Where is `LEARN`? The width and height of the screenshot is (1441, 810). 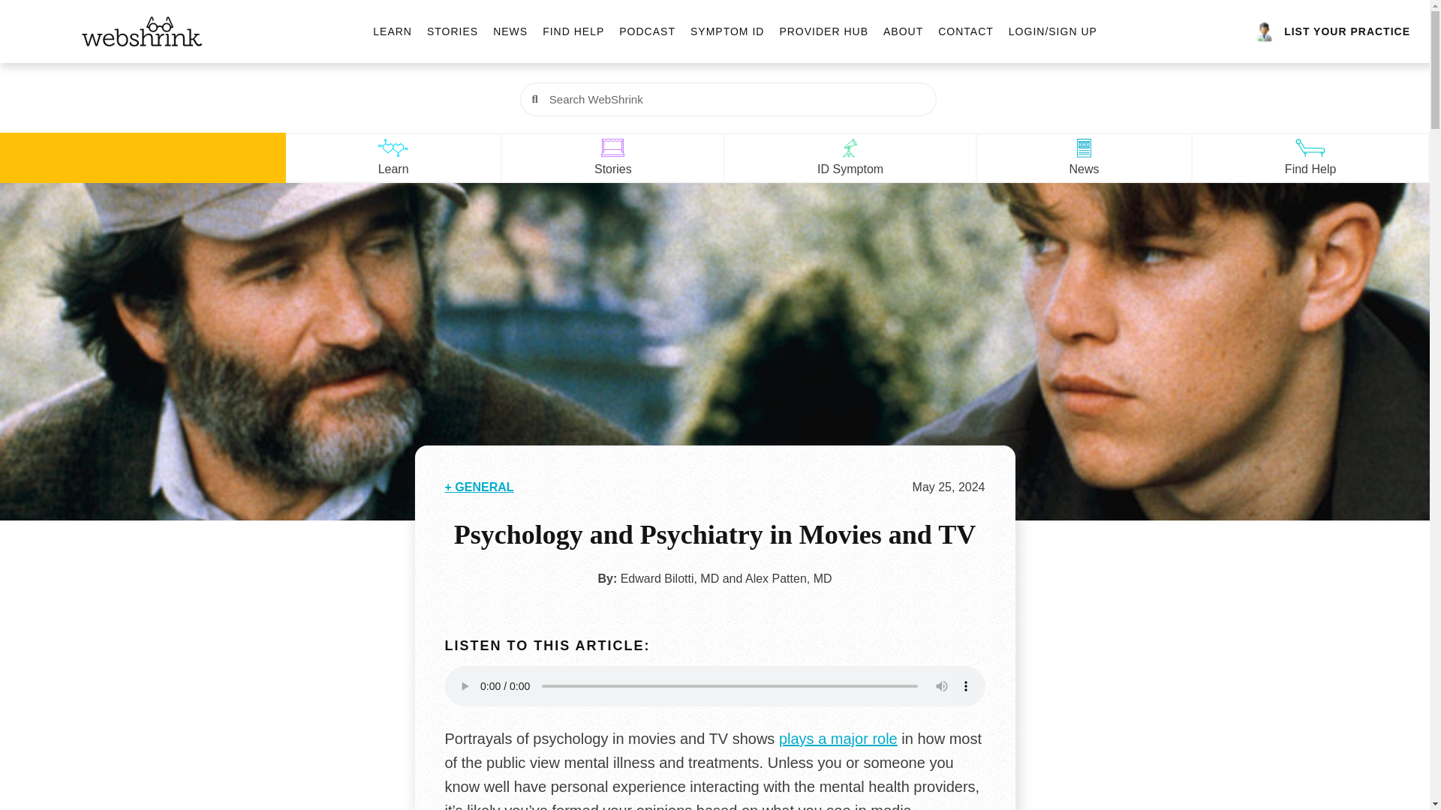 LEARN is located at coordinates (393, 31).